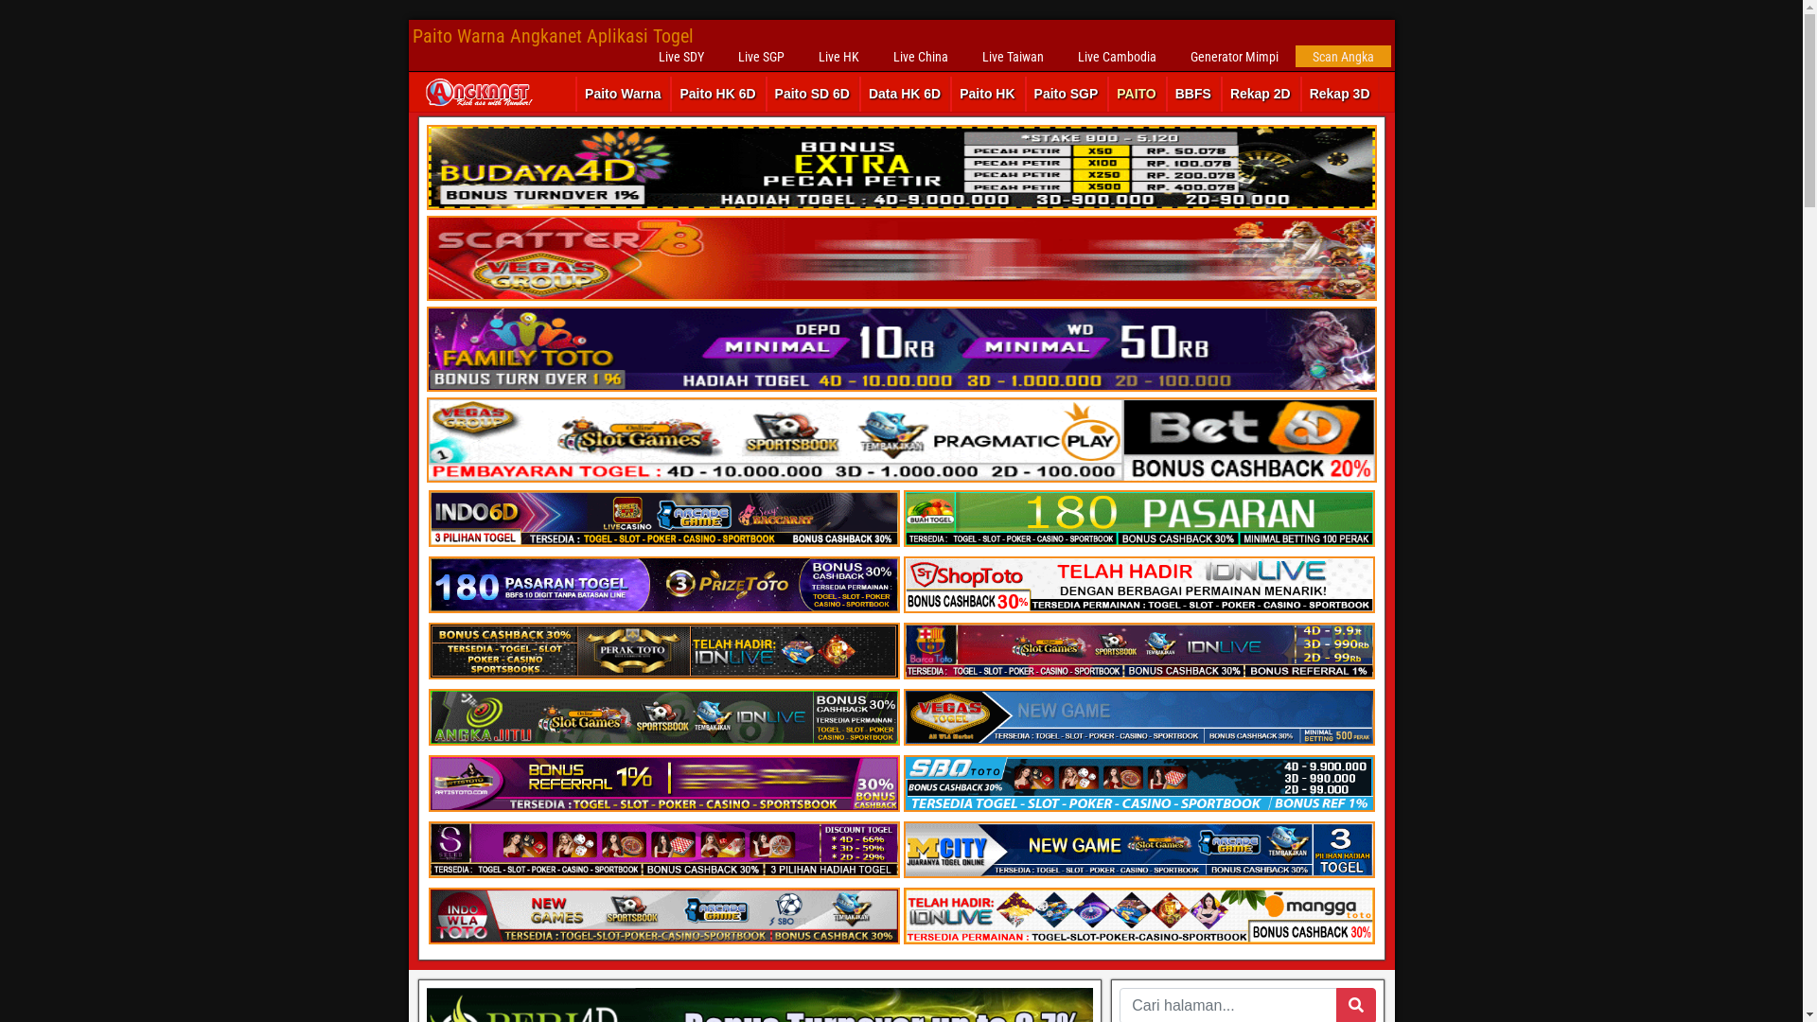 Image resolution: width=1817 pixels, height=1022 pixels. Describe the element at coordinates (921, 57) in the screenshot. I see `Live China` at that location.